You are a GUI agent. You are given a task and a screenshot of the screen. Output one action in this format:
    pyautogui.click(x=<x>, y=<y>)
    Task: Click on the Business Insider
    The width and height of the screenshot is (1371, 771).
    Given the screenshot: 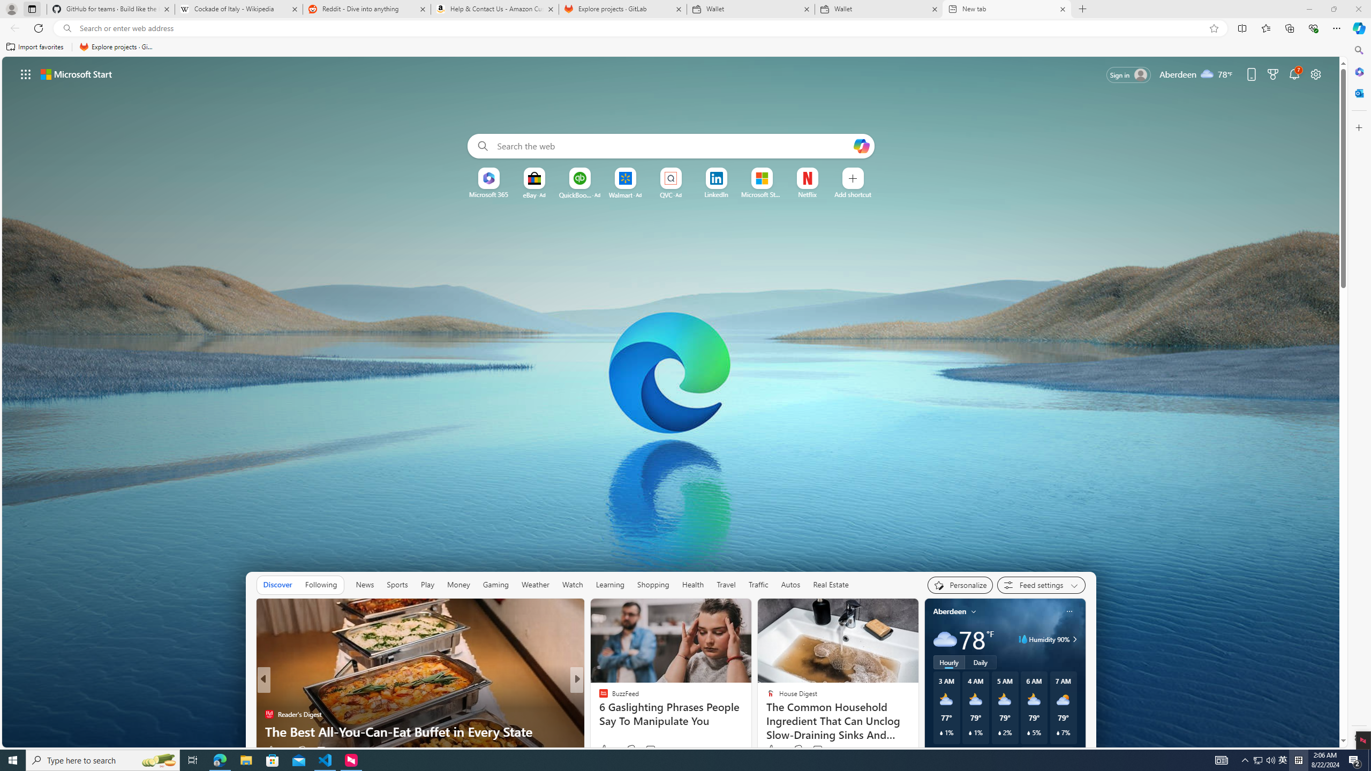 What is the action you would take?
    pyautogui.click(x=599, y=697)
    